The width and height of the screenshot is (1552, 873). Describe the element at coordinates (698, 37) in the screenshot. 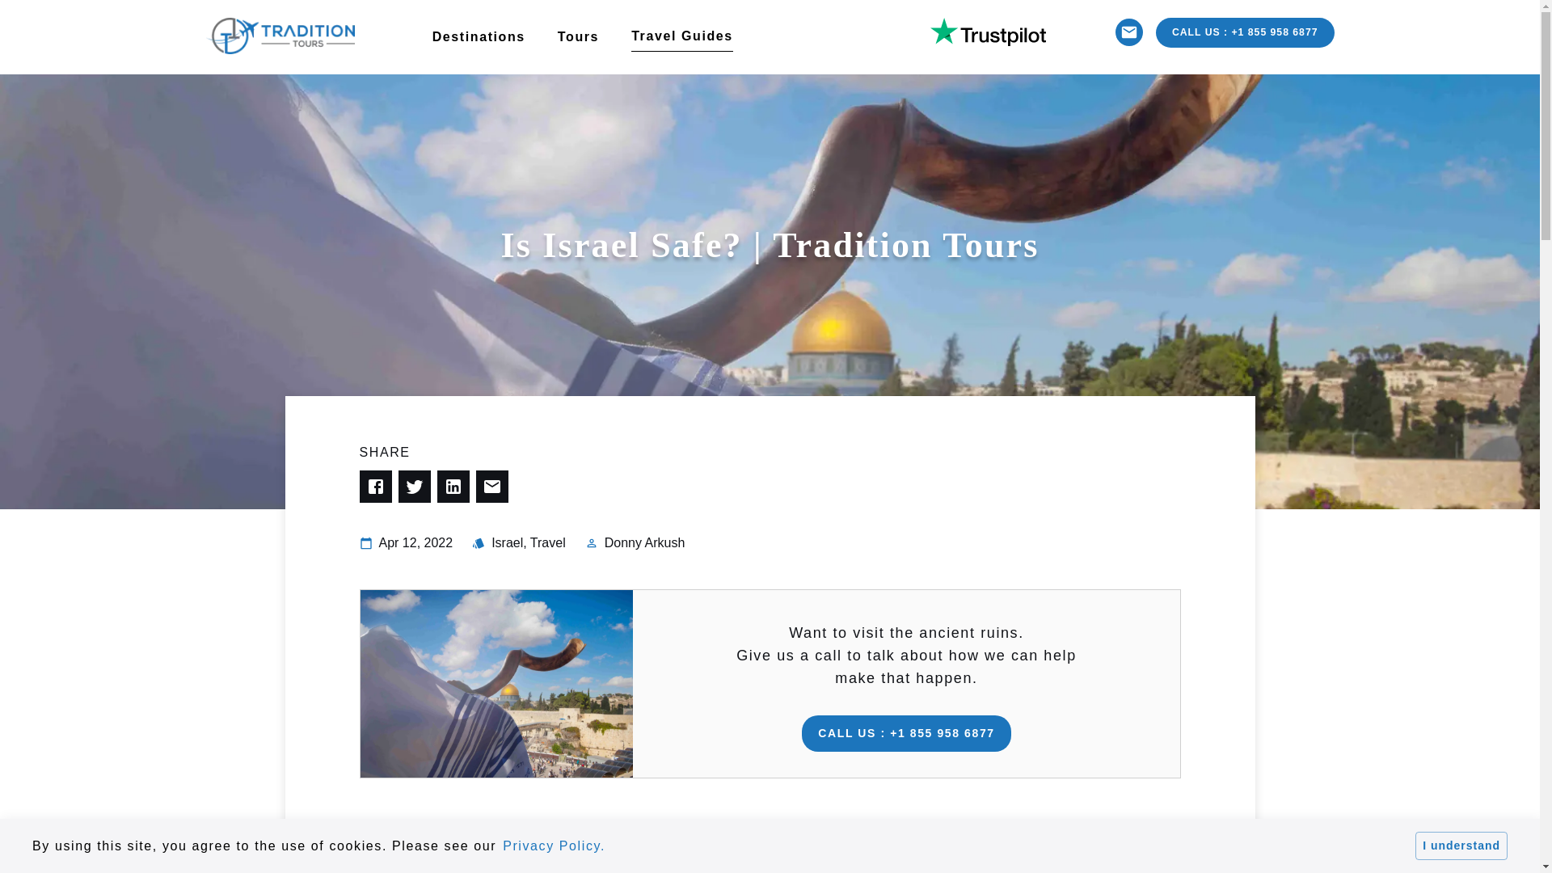

I see `Travel Guides` at that location.